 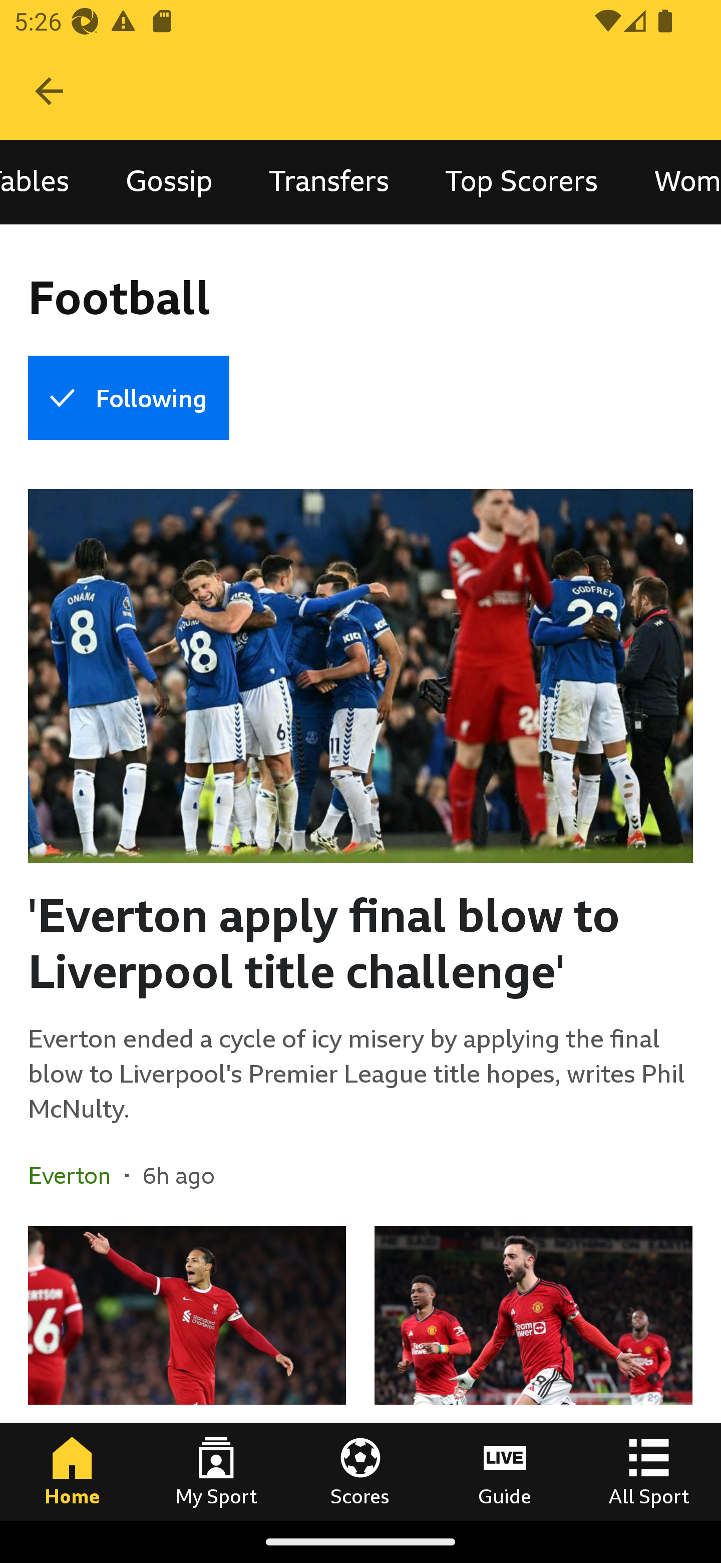 I want to click on Transfers, so click(x=328, y=182).